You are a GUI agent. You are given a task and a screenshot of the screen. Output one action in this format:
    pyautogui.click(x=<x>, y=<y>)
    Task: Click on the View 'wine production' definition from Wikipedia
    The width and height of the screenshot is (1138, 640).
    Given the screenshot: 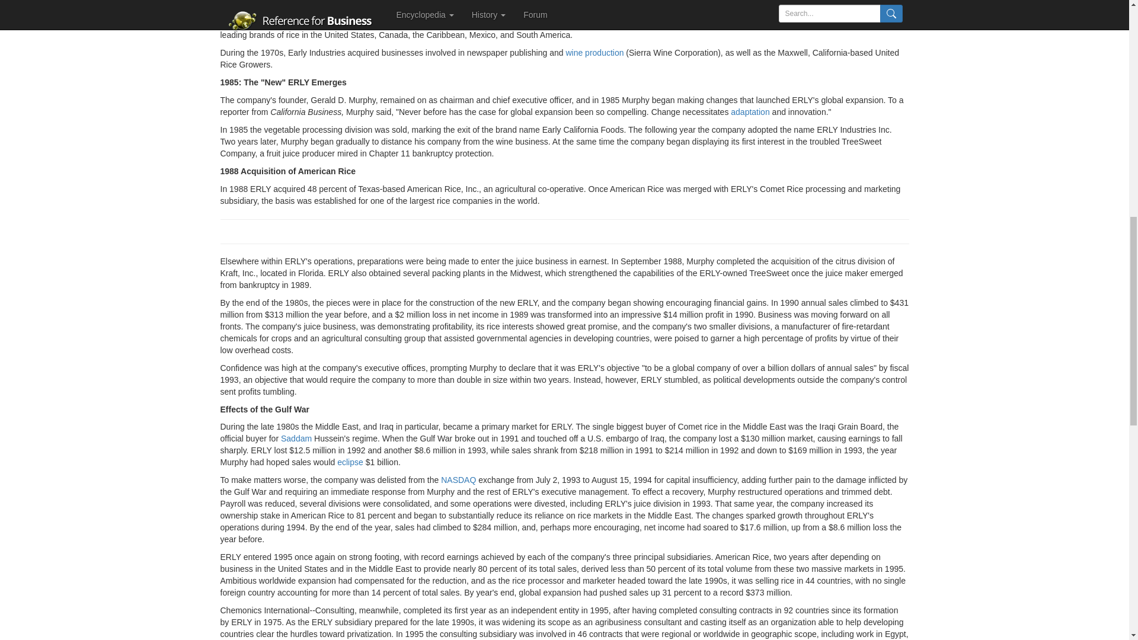 What is the action you would take?
    pyautogui.click(x=594, y=53)
    